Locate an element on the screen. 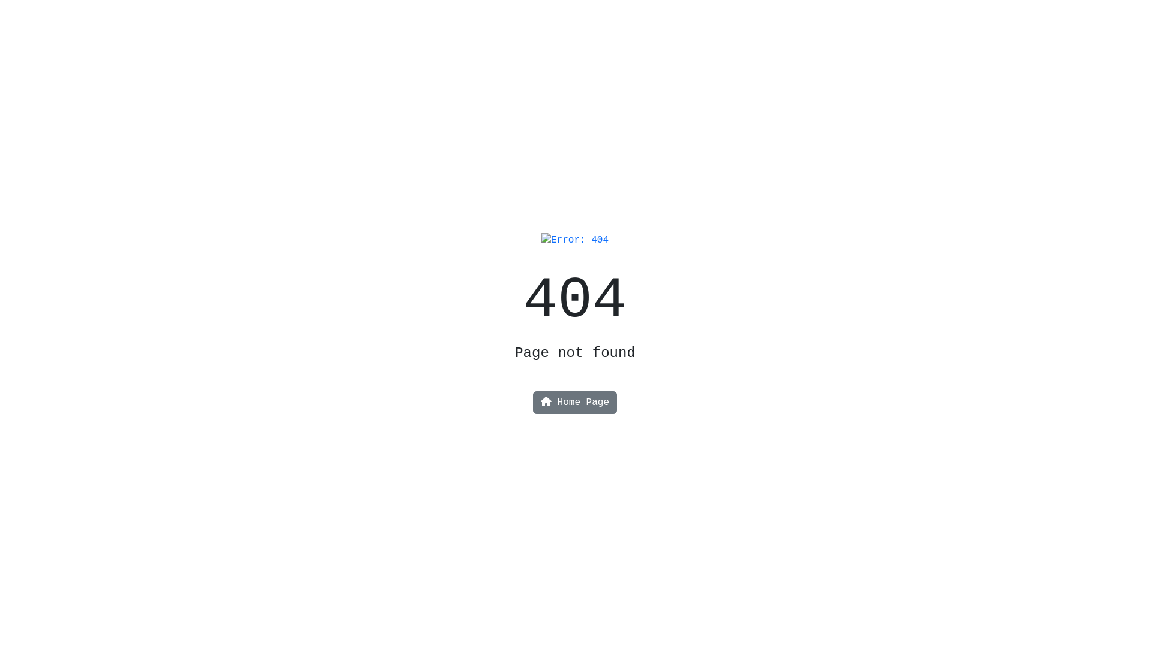 This screenshot has height=647, width=1150. Home Page is located at coordinates (575, 403).